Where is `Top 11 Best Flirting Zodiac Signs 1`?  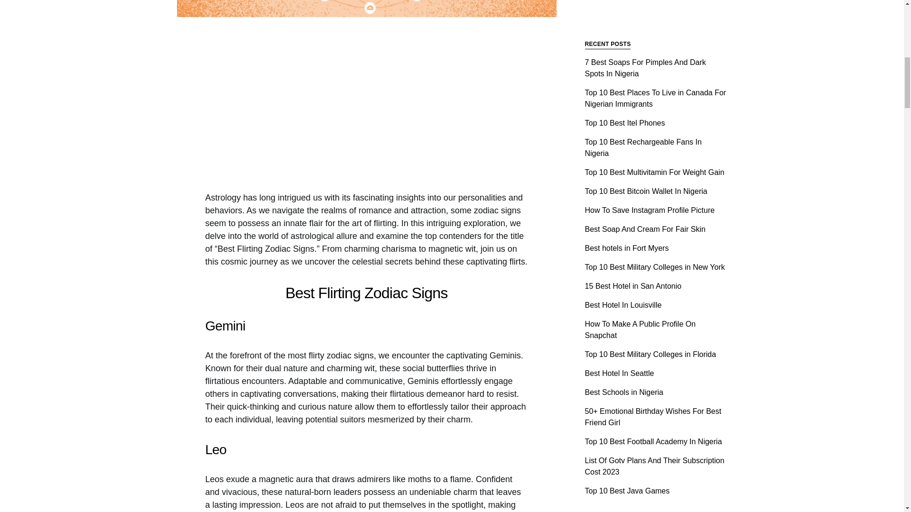 Top 11 Best Flirting Zodiac Signs 1 is located at coordinates (366, 9).